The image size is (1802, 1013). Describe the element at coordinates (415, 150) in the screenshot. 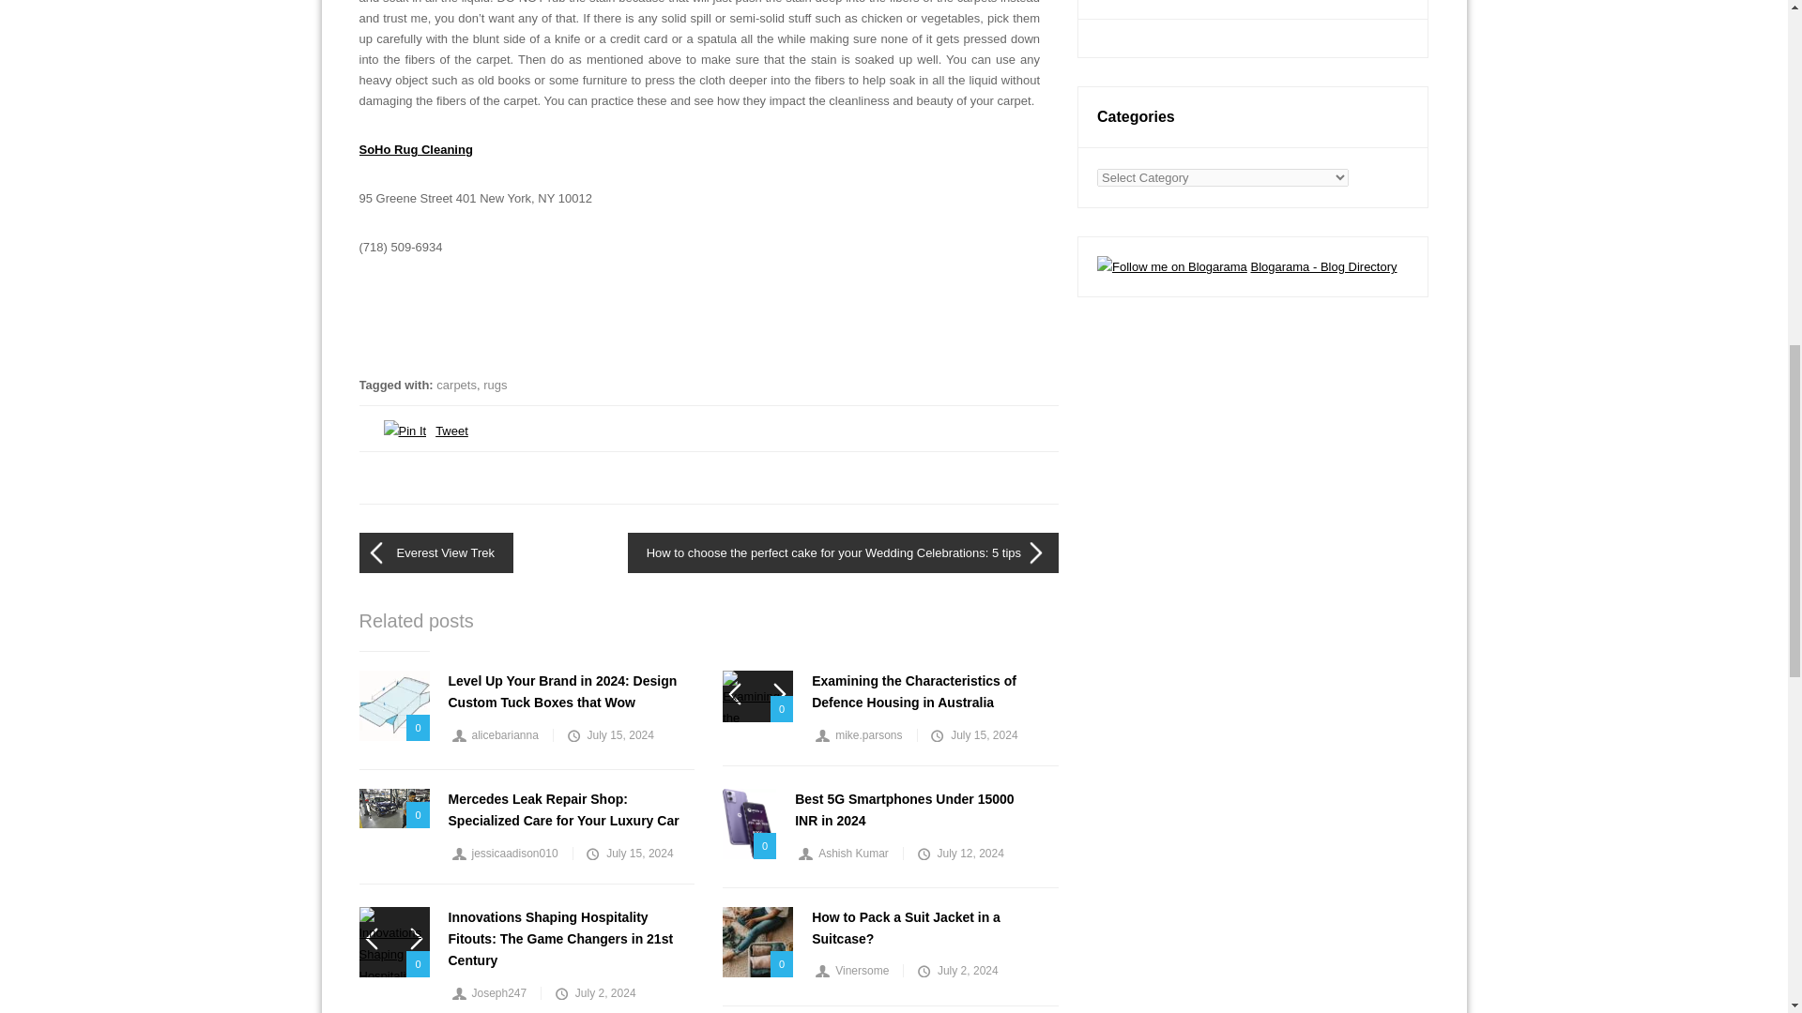

I see `SoHo Rug Cleaning` at that location.